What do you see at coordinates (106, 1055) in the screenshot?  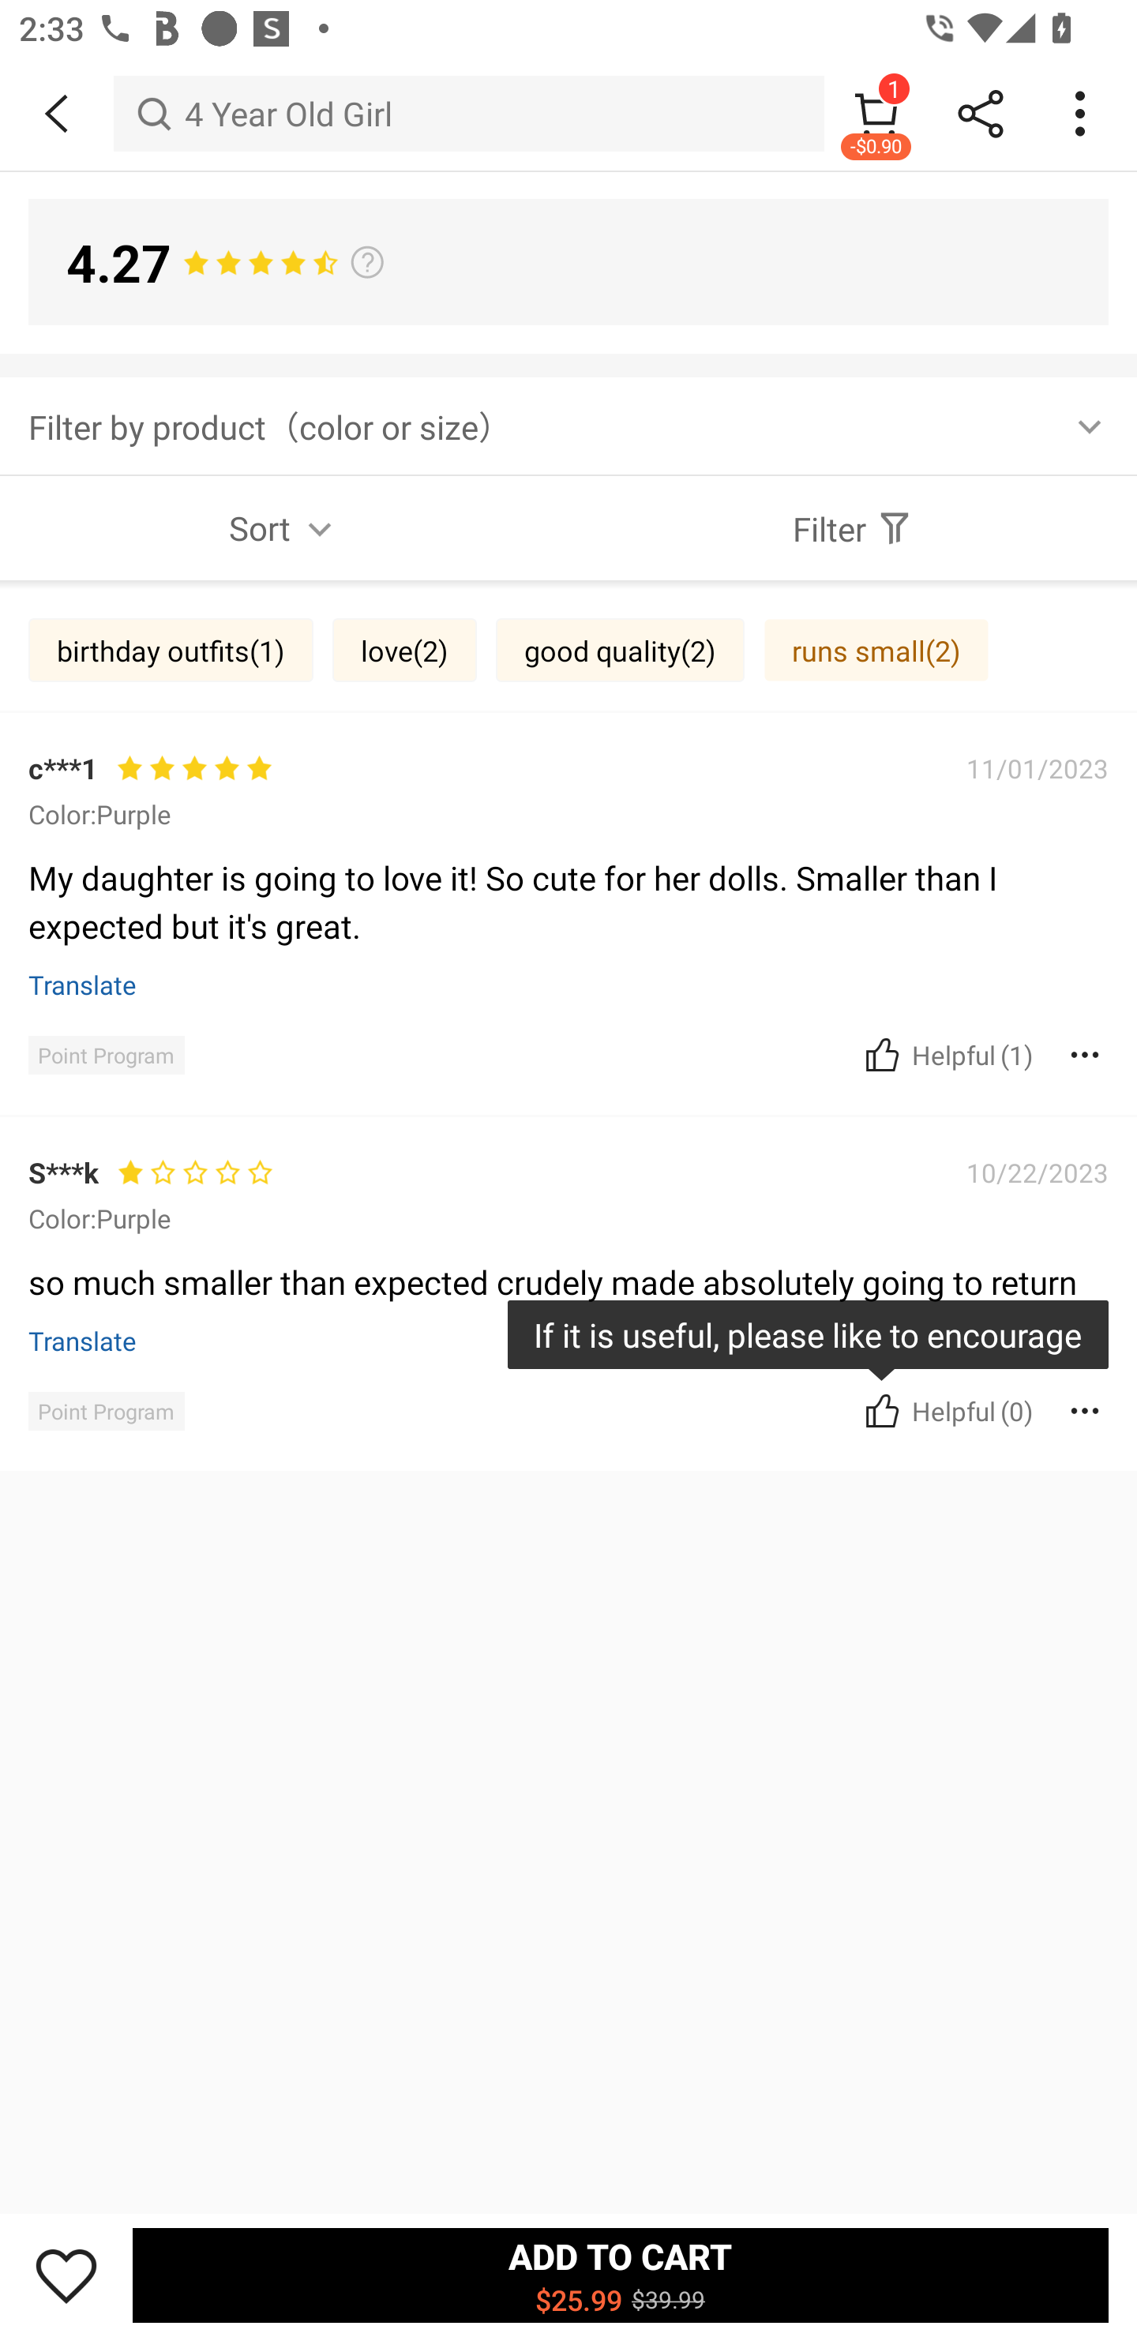 I see `Point Program` at bounding box center [106, 1055].